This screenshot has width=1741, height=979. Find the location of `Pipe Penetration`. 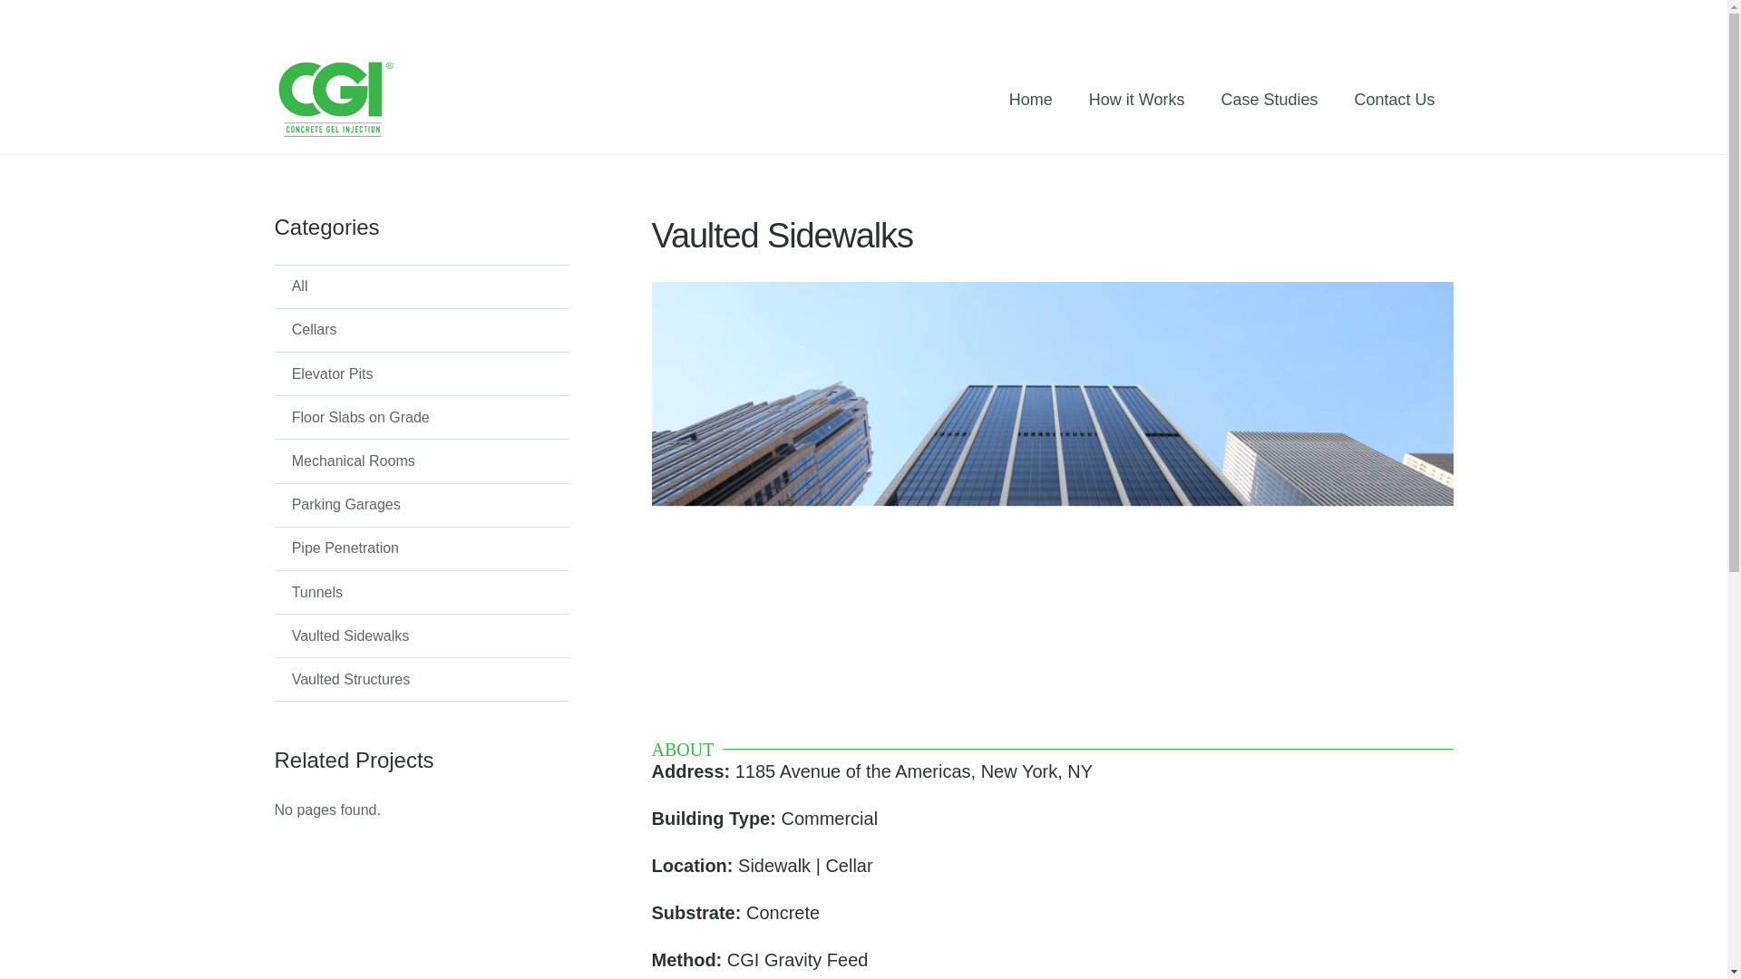

Pipe Penetration is located at coordinates (421, 548).